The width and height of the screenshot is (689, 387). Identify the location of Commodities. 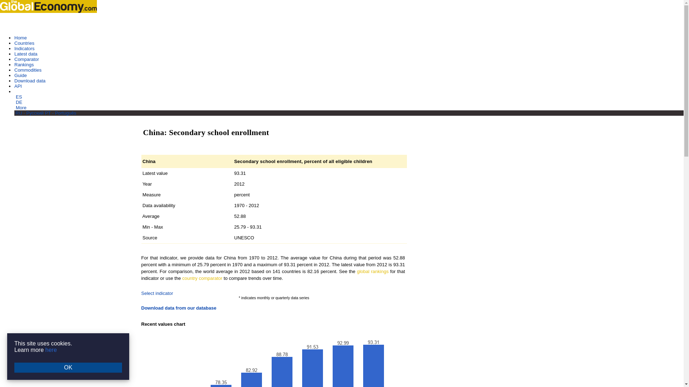
(28, 70).